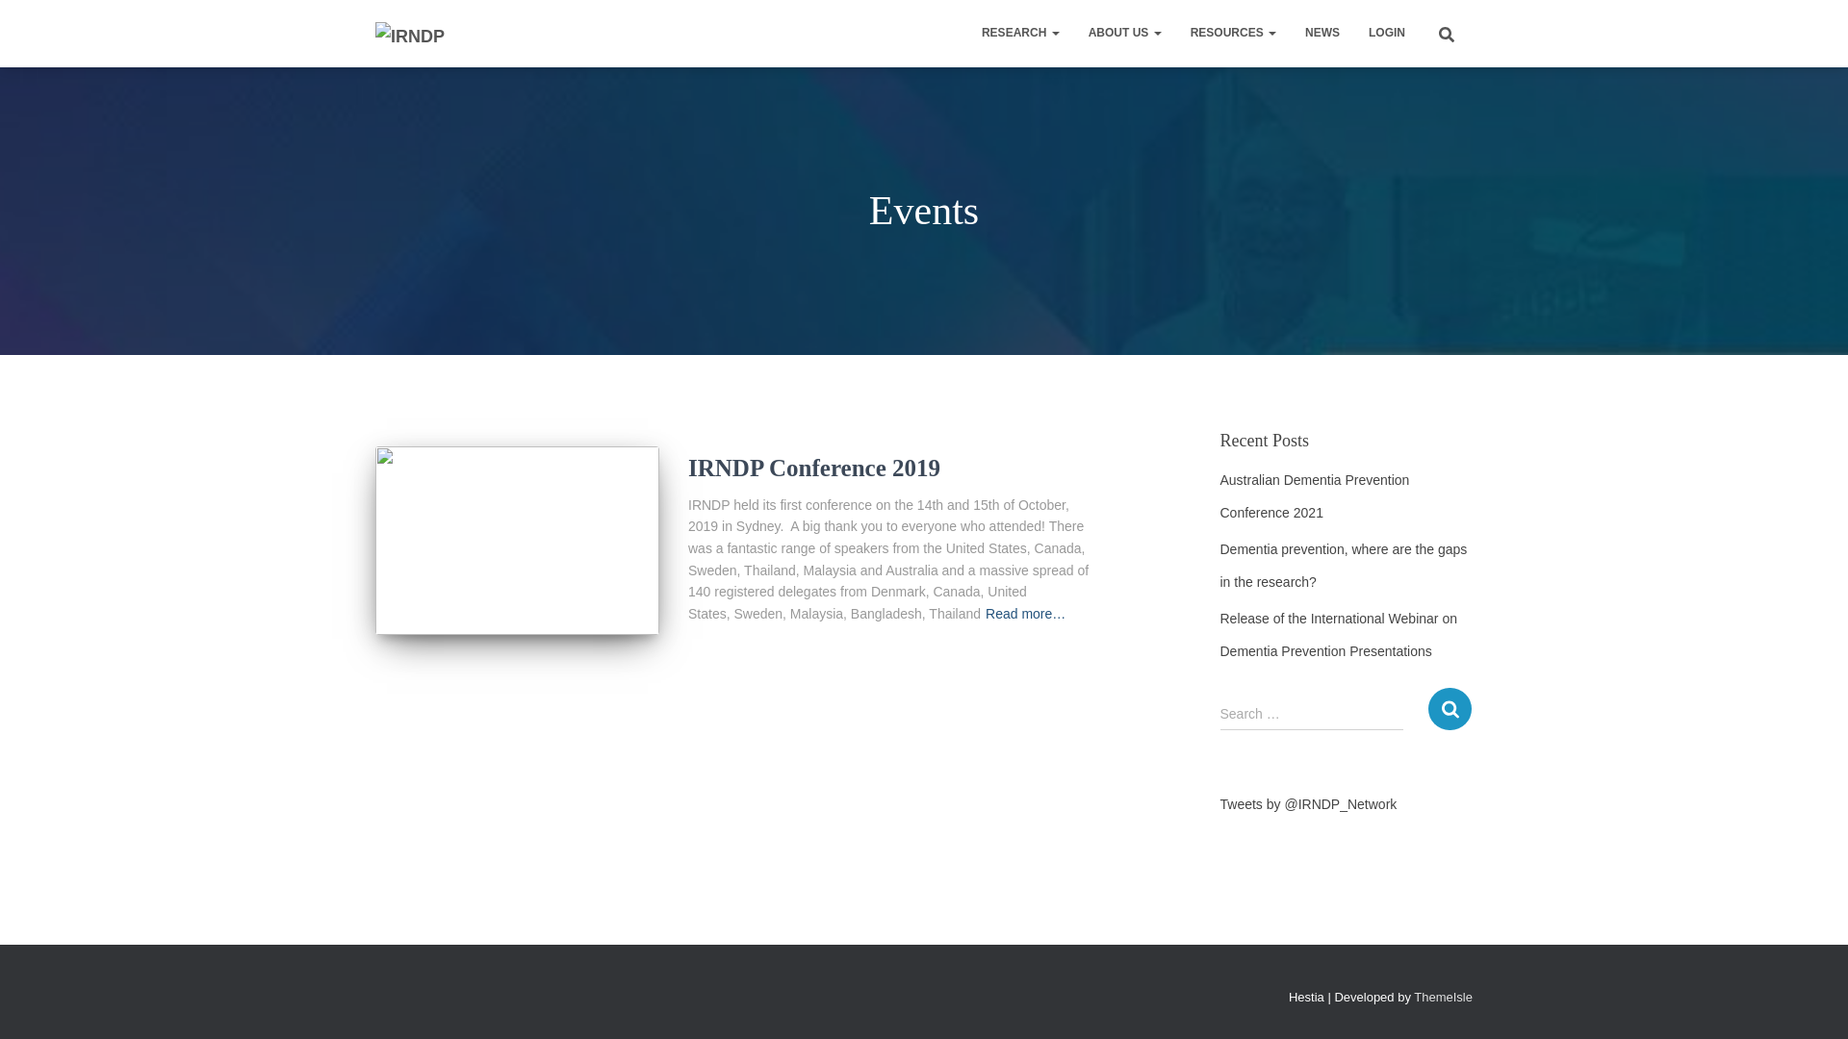 The image size is (1848, 1039). Describe the element at coordinates (5, 21) in the screenshot. I see `Search` at that location.